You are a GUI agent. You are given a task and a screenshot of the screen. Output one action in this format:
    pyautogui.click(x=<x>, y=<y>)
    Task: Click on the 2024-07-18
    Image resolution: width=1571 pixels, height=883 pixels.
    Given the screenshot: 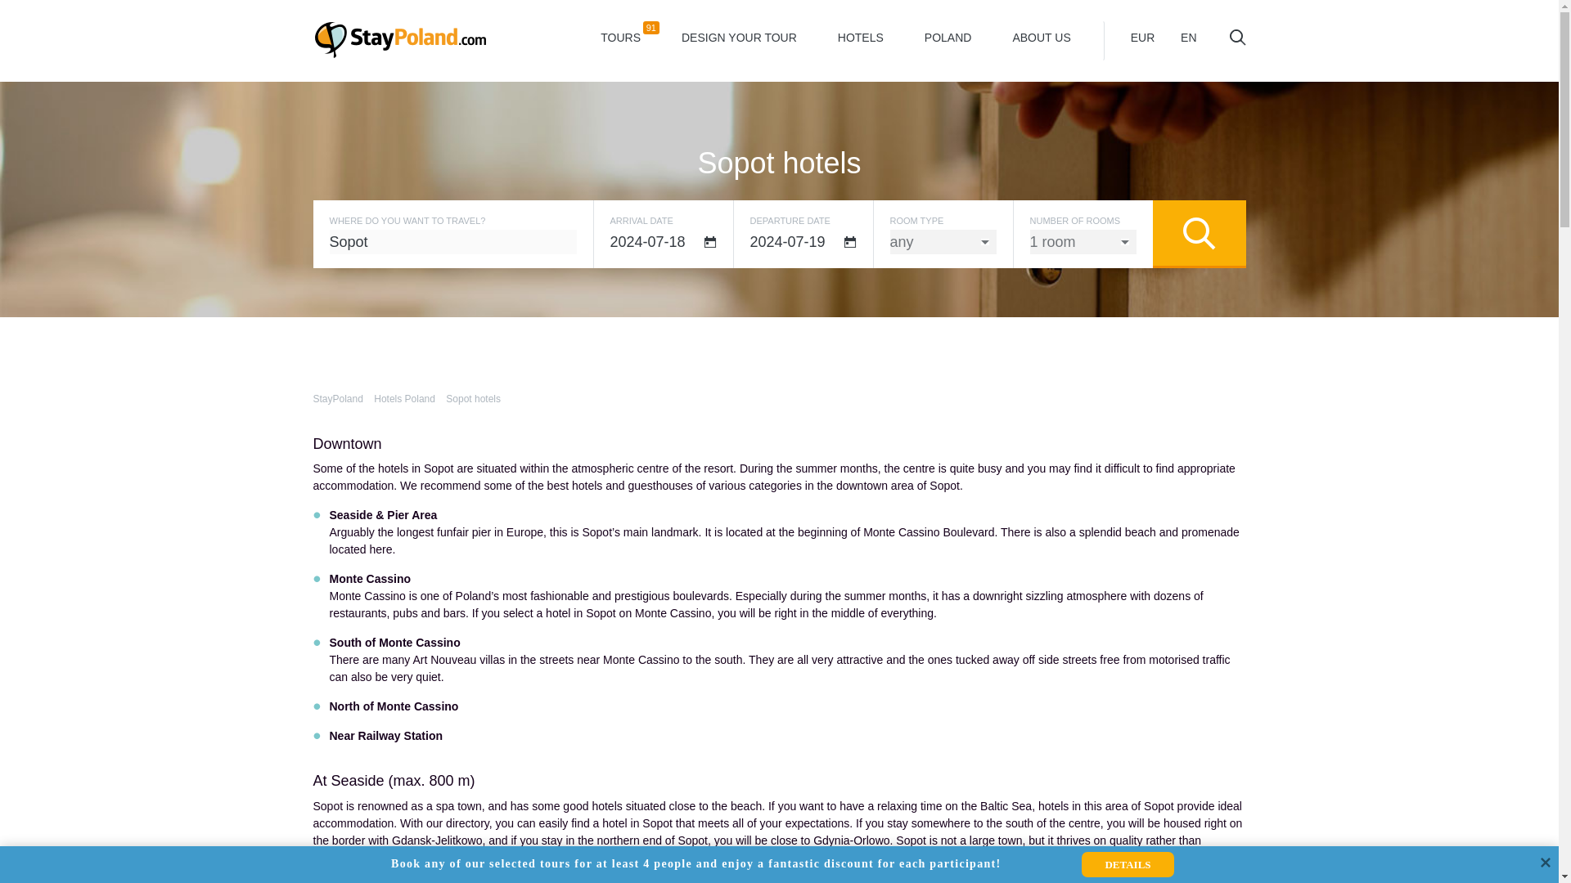 What is the action you would take?
    pyautogui.click(x=620, y=37)
    